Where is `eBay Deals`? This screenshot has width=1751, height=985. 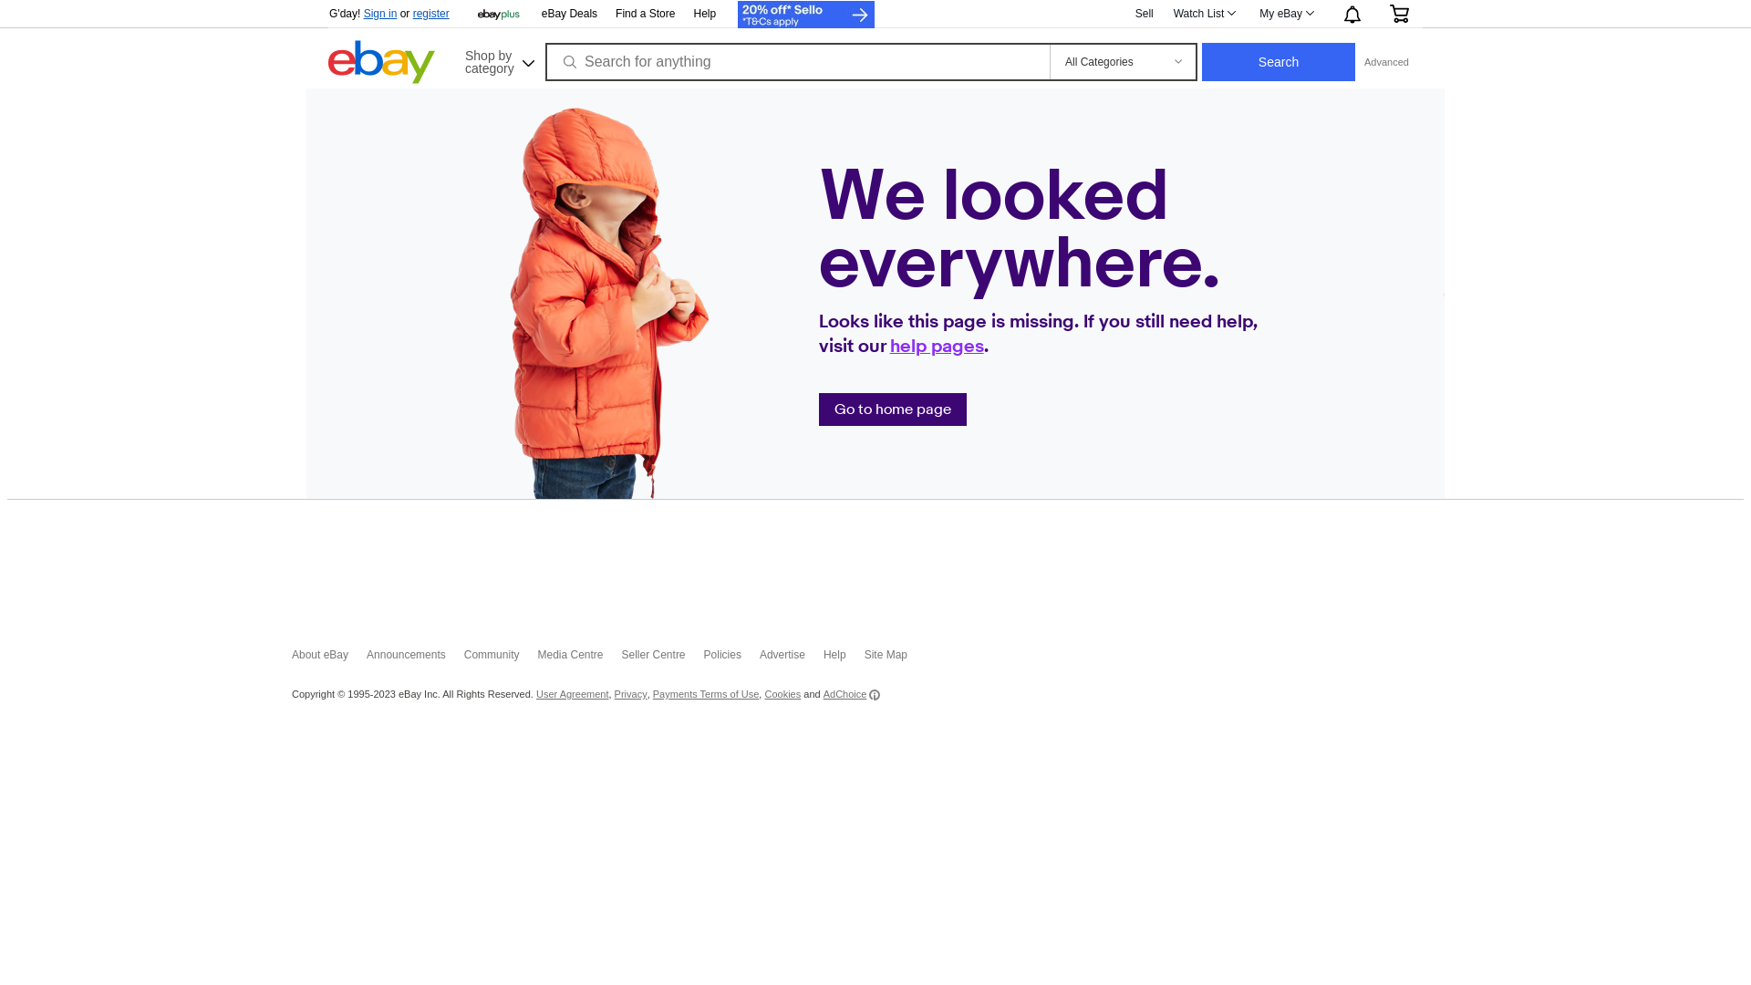 eBay Deals is located at coordinates (569, 15).